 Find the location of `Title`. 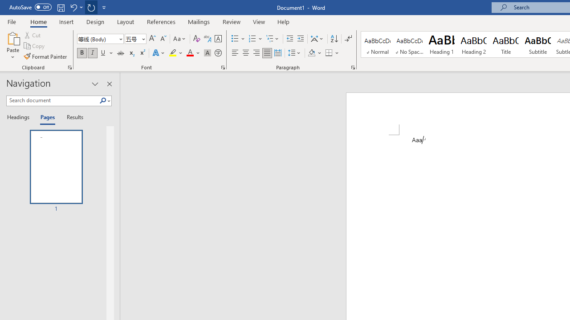

Title is located at coordinates (506, 44).